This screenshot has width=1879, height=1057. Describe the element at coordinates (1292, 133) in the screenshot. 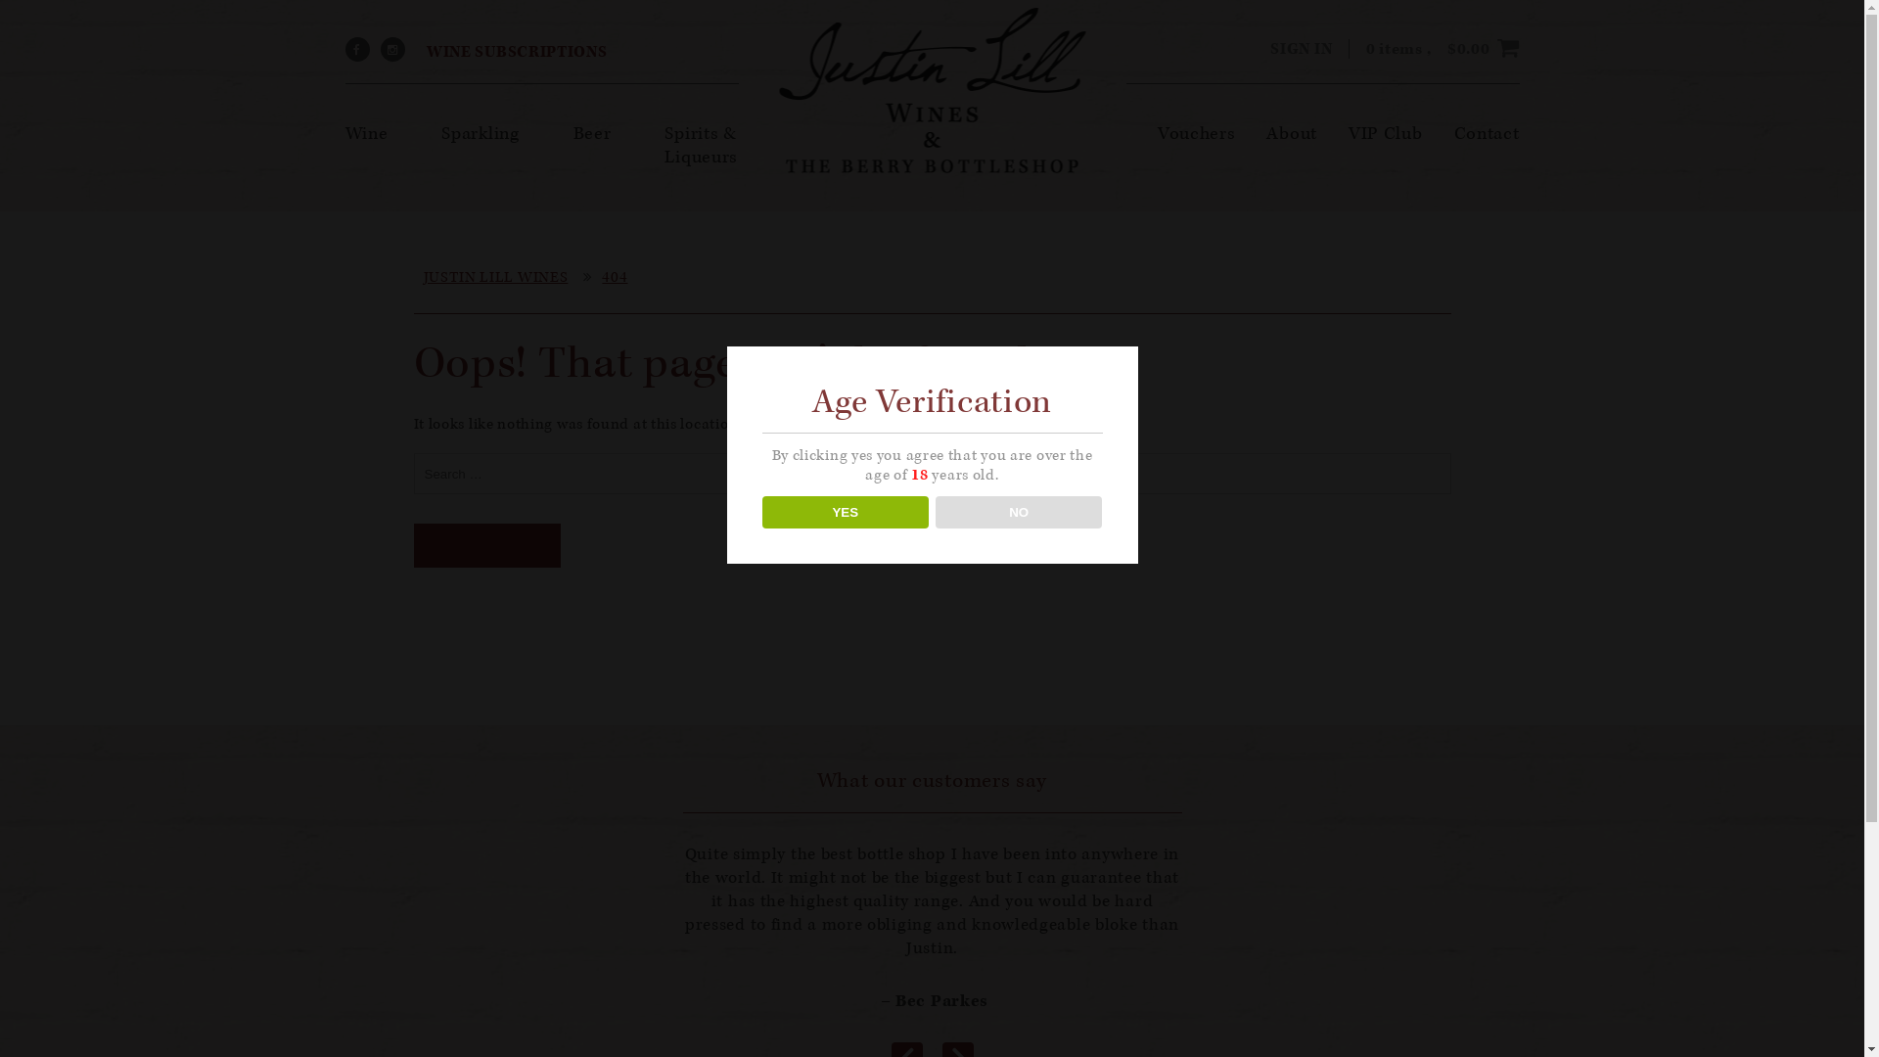

I see `About` at that location.